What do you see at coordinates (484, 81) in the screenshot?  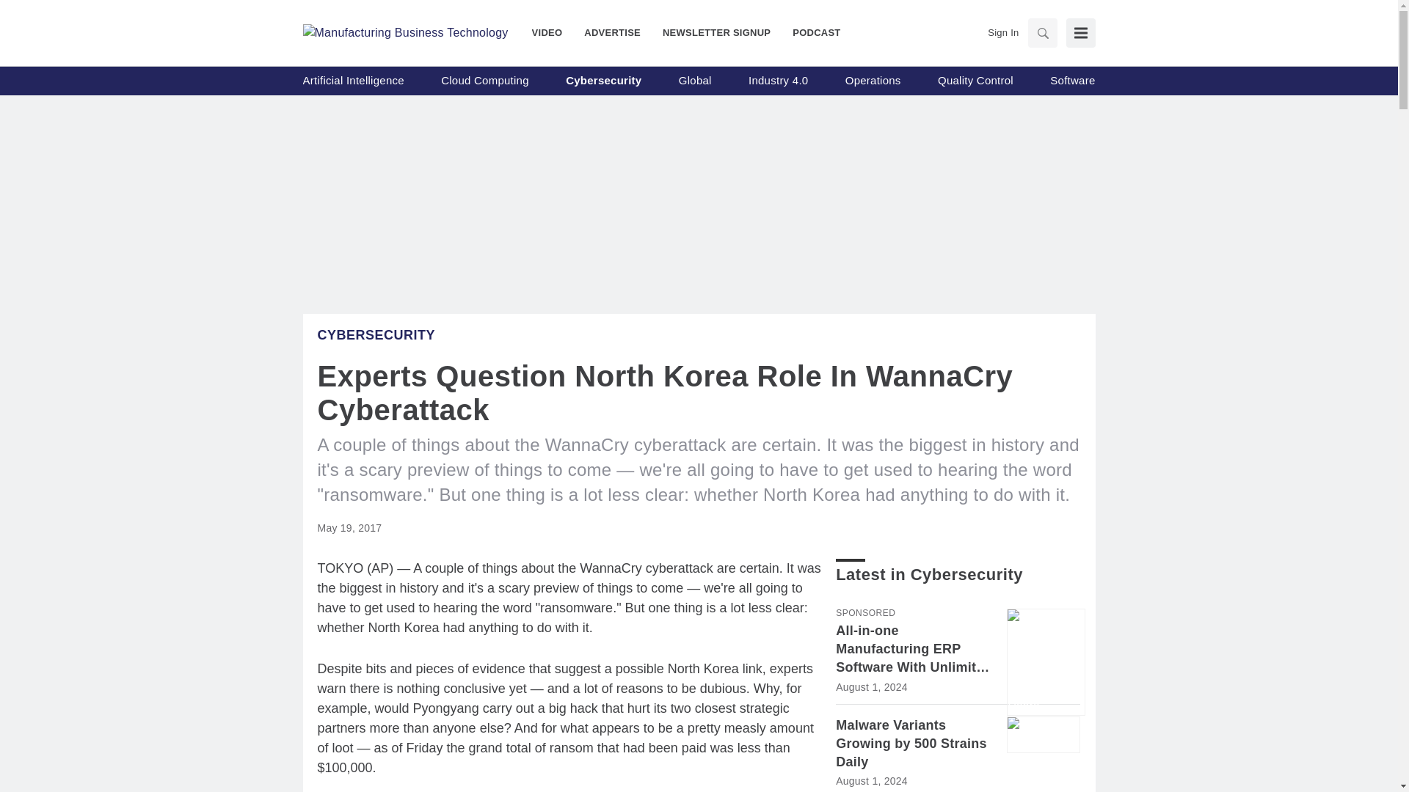 I see `Cloud Computing` at bounding box center [484, 81].